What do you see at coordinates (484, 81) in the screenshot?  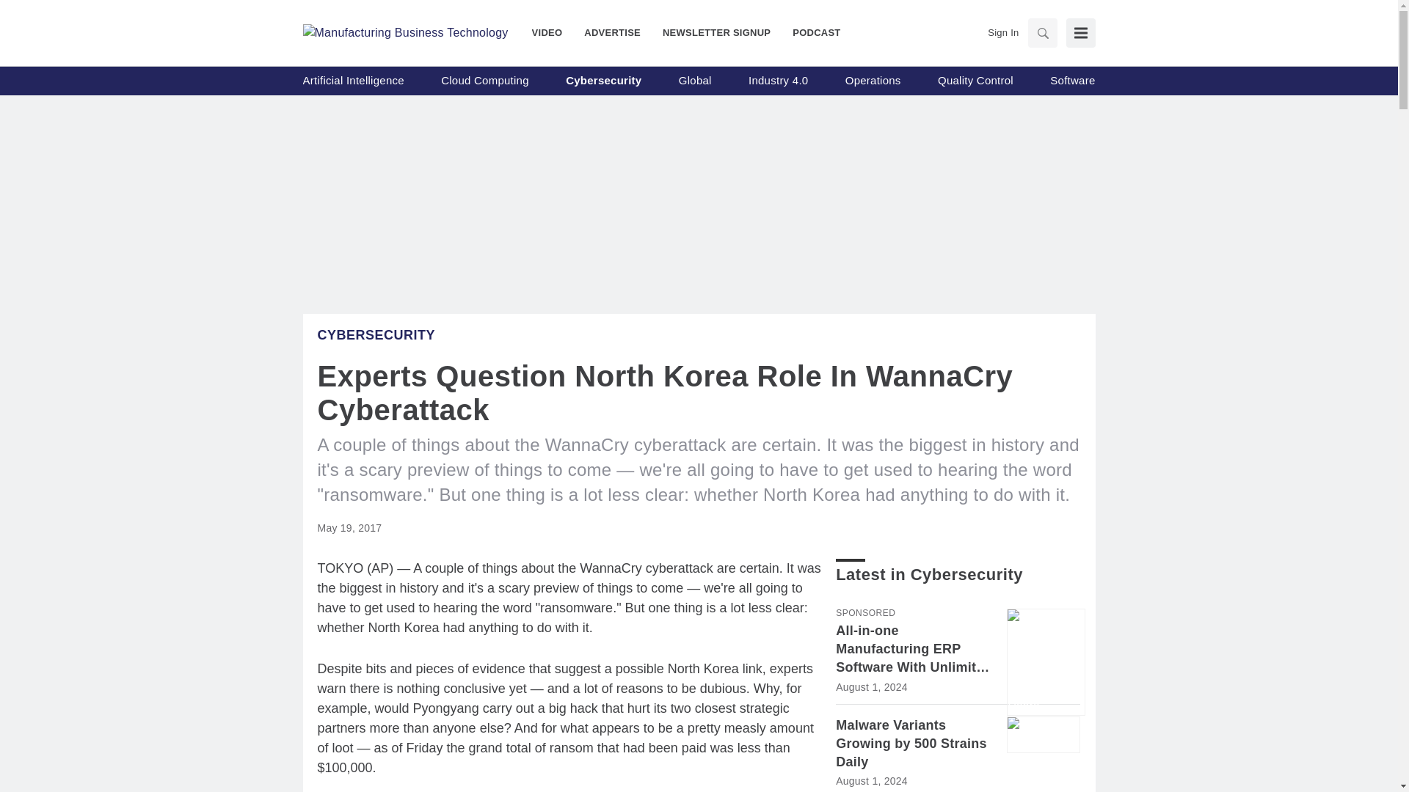 I see `Cloud Computing` at bounding box center [484, 81].